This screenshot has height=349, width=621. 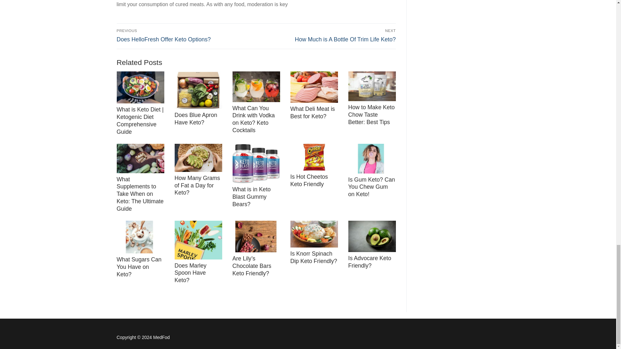 What do you see at coordinates (253, 119) in the screenshot?
I see `What Can You Drink with Vodka on Keto? Keto Cocktails` at bounding box center [253, 119].